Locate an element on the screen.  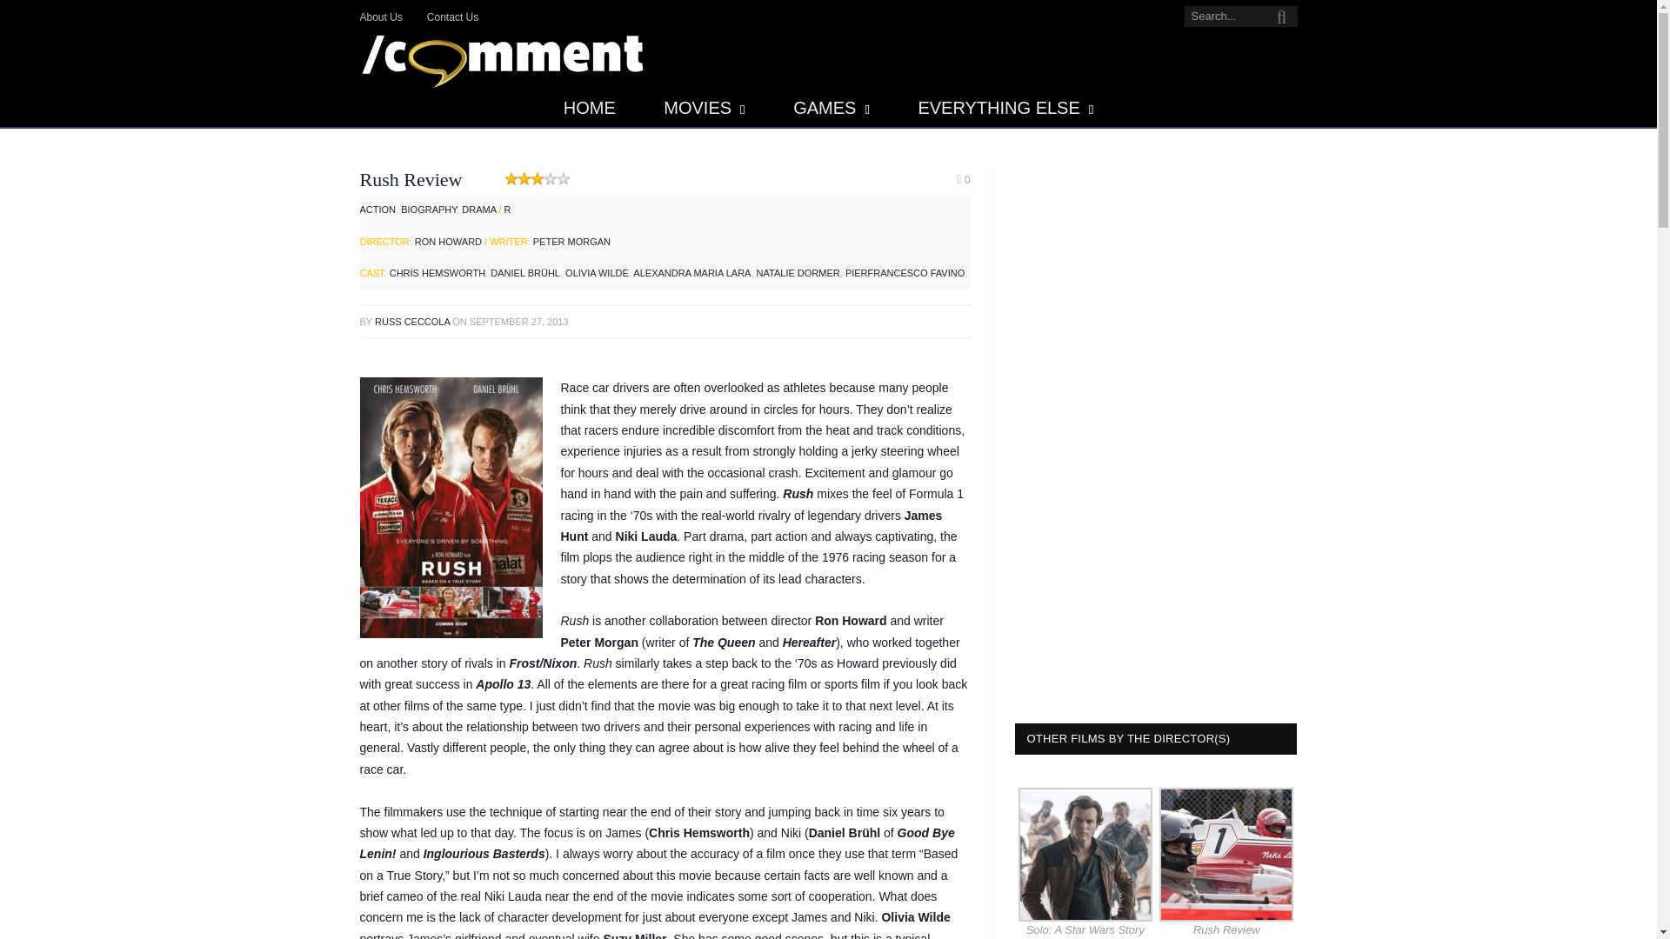
ALEXANDRA MARIA LARA is located at coordinates (691, 272).